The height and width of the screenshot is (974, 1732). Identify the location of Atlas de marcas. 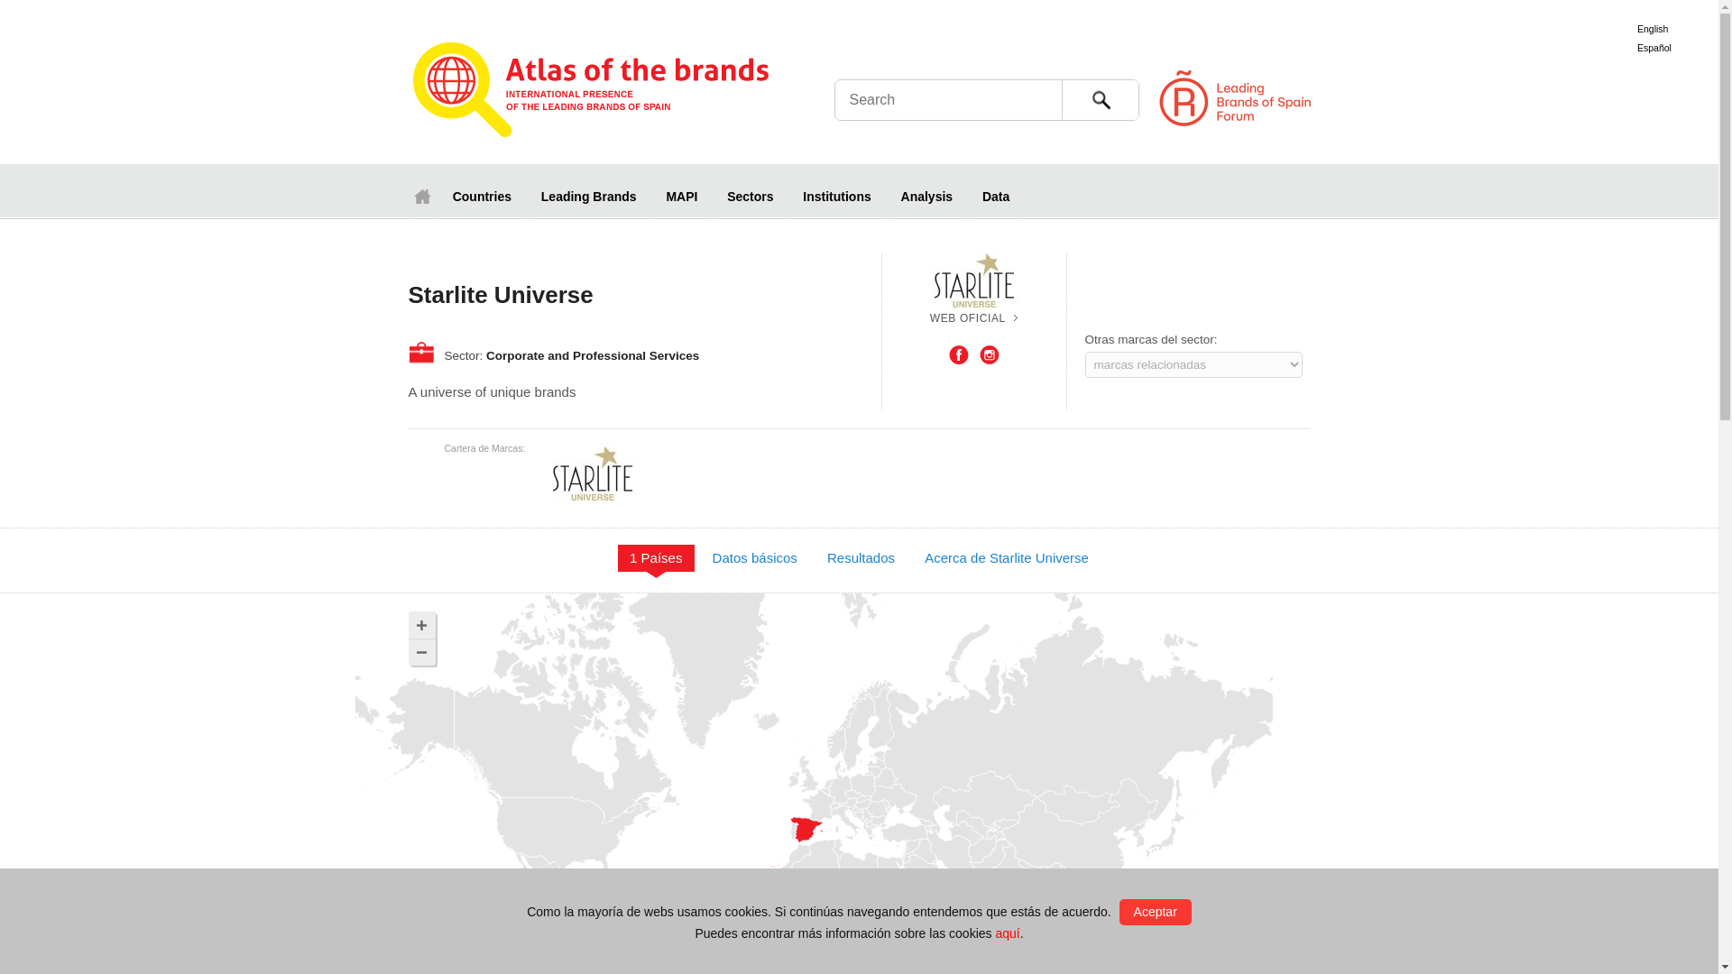
(590, 92).